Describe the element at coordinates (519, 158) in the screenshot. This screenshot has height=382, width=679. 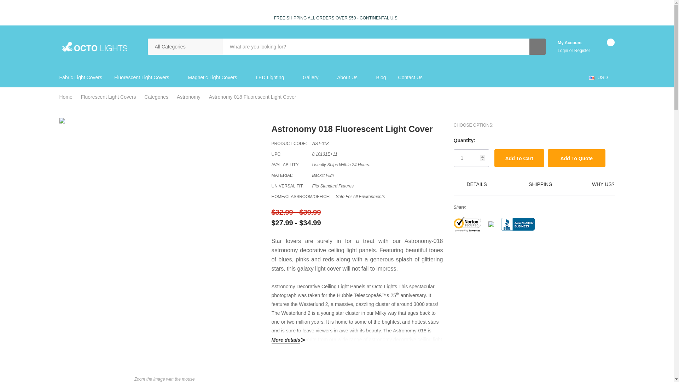
I see `Add to Cart` at that location.